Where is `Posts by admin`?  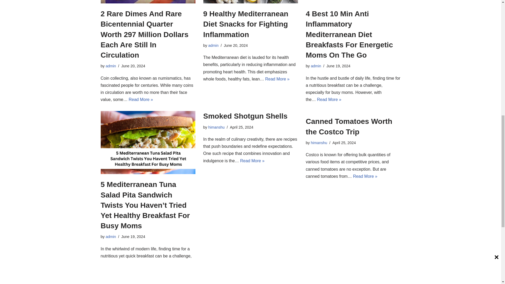
Posts by admin is located at coordinates (111, 237).